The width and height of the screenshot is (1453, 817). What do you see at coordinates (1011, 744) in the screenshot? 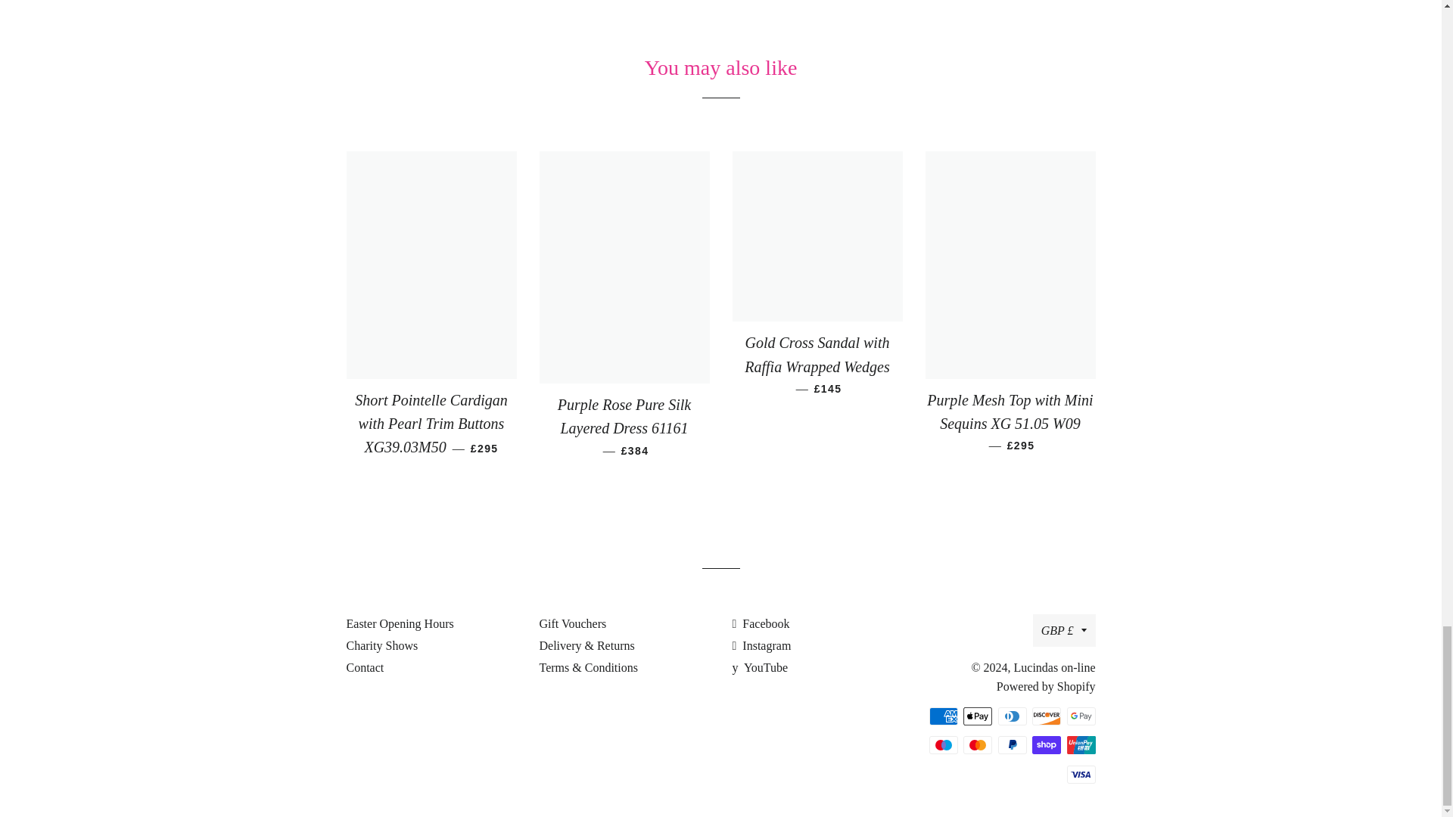
I see `PayPal` at bounding box center [1011, 744].